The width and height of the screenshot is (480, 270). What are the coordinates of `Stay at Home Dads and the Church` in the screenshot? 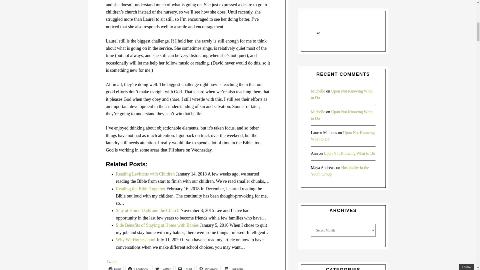 It's located at (148, 210).